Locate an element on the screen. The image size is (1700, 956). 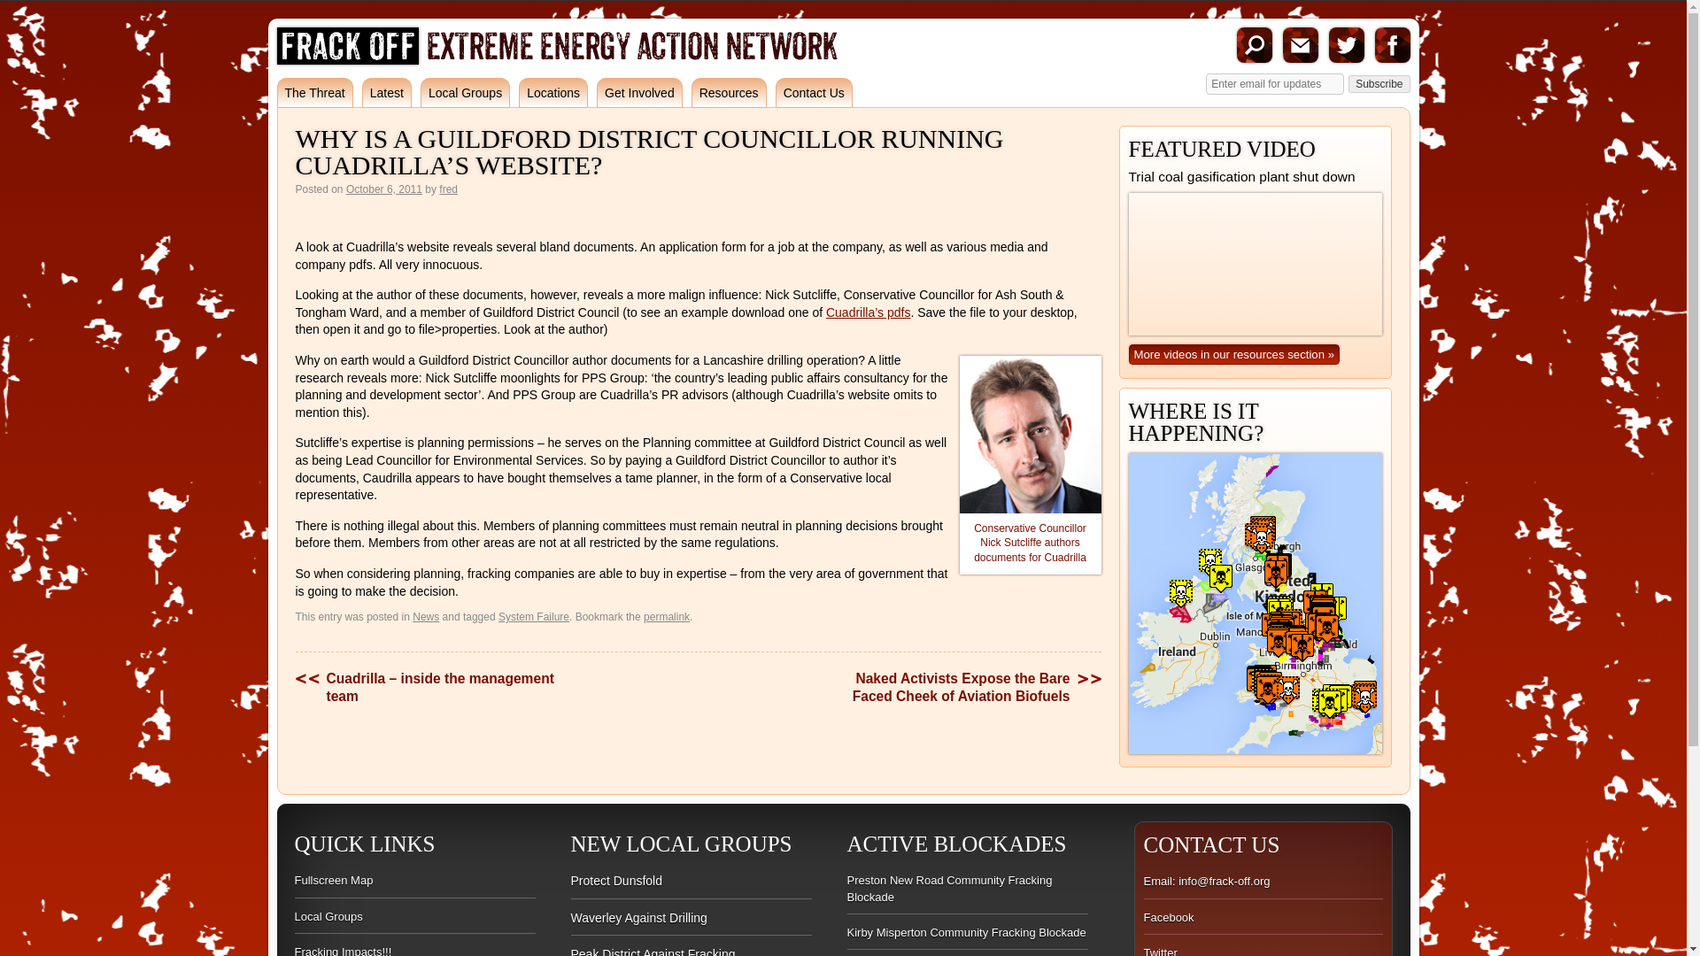
Subscribe is located at coordinates (1378, 83).